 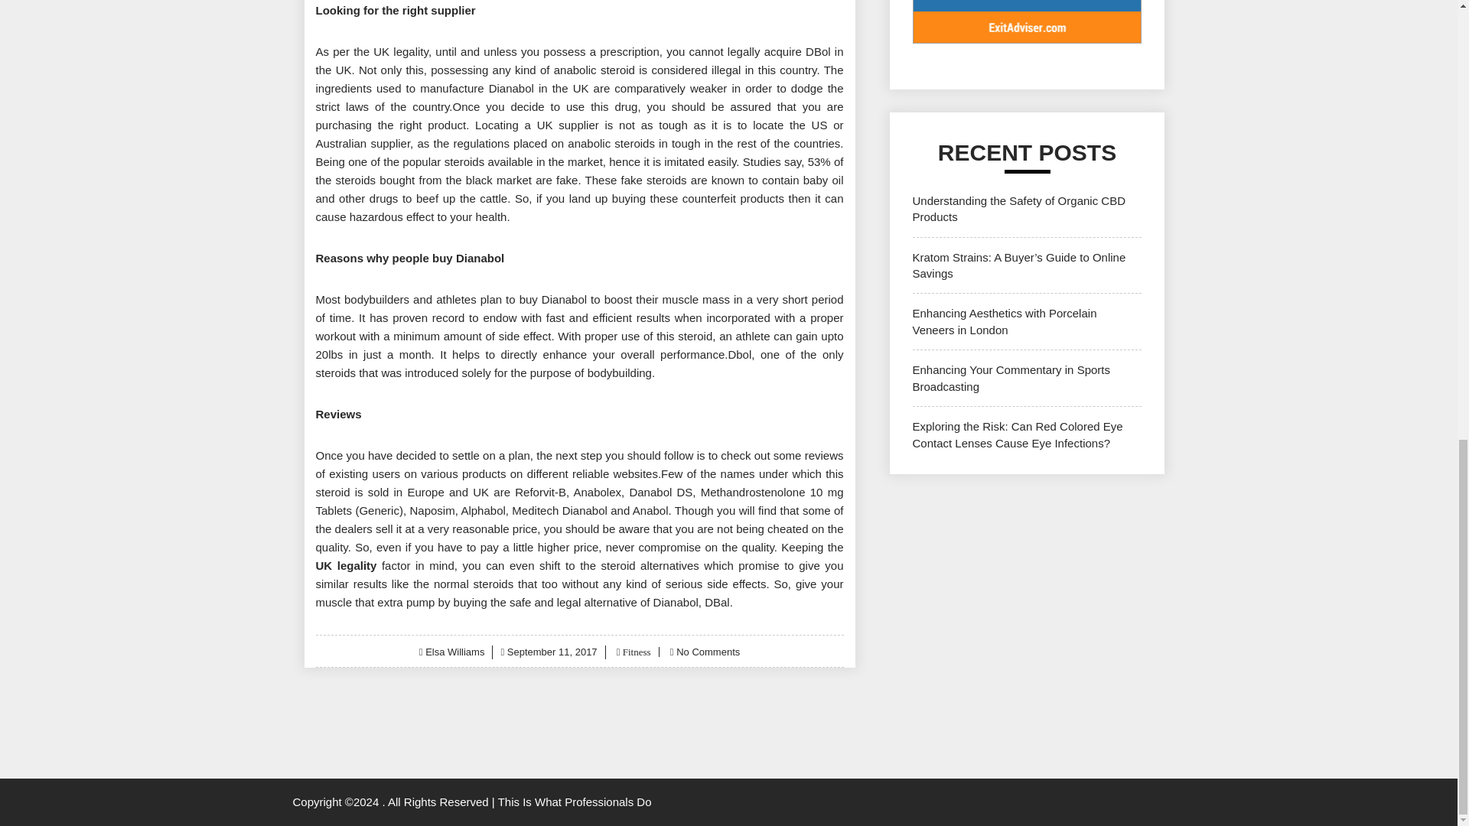 I want to click on September 11, 2017, so click(x=552, y=652).